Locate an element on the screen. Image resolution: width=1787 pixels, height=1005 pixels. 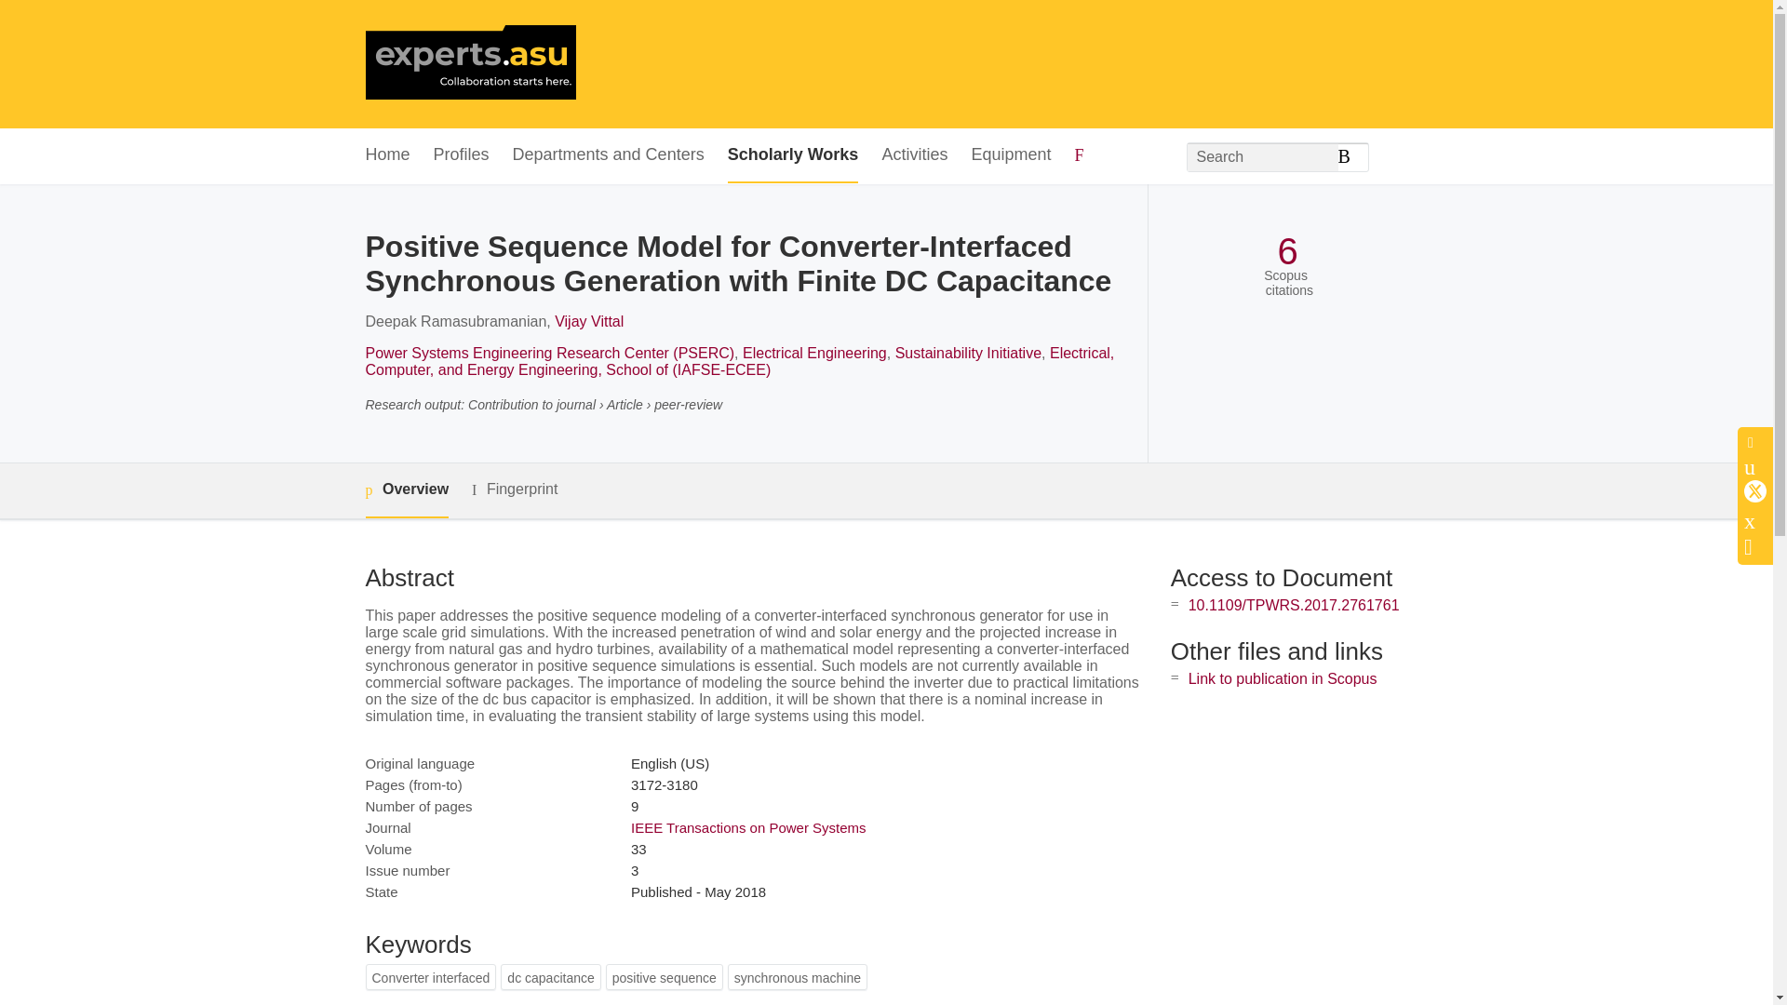
Departments and Centers is located at coordinates (609, 155).